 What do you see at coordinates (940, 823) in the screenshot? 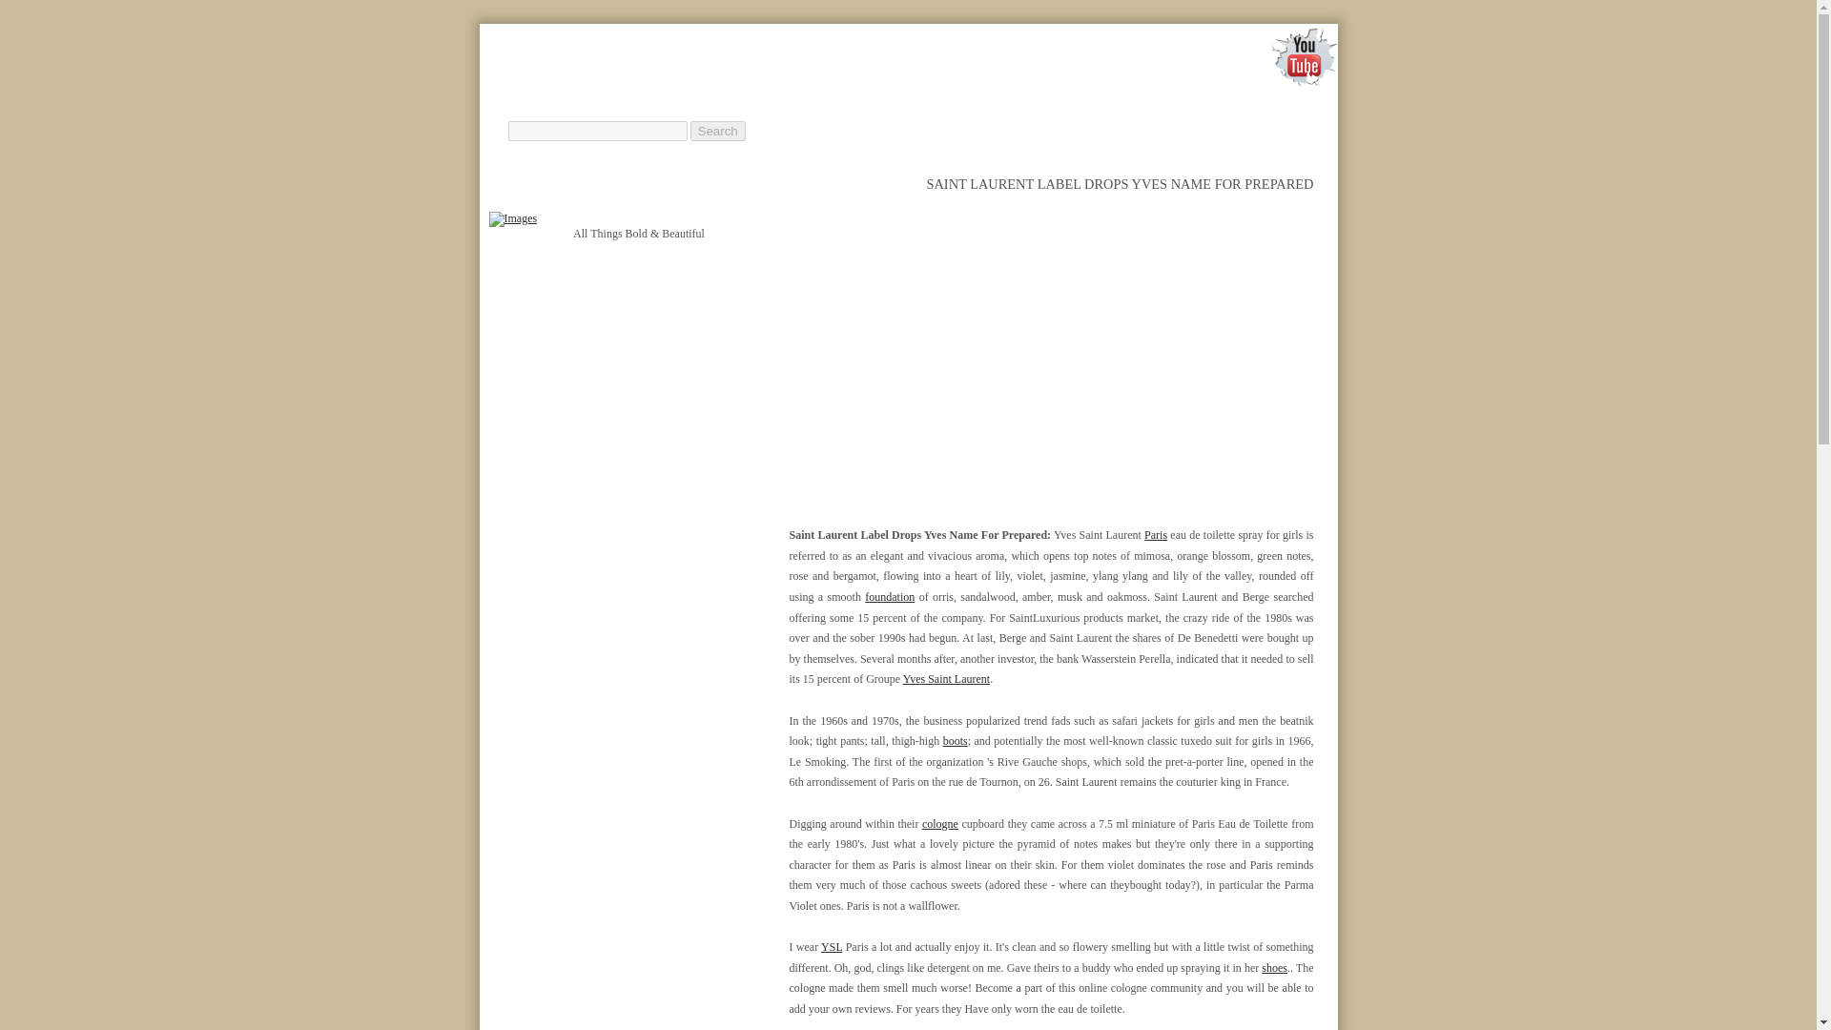
I see `cologne` at bounding box center [940, 823].